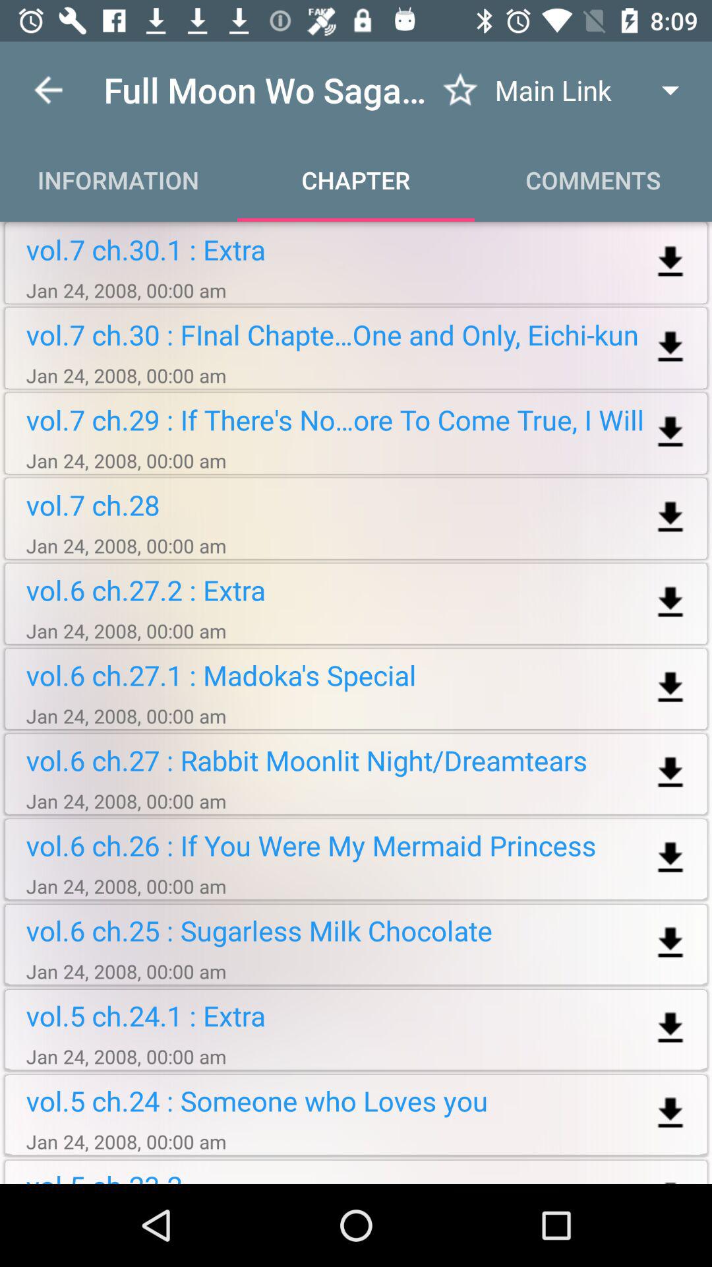 This screenshot has width=712, height=1267. I want to click on download, so click(670, 1114).